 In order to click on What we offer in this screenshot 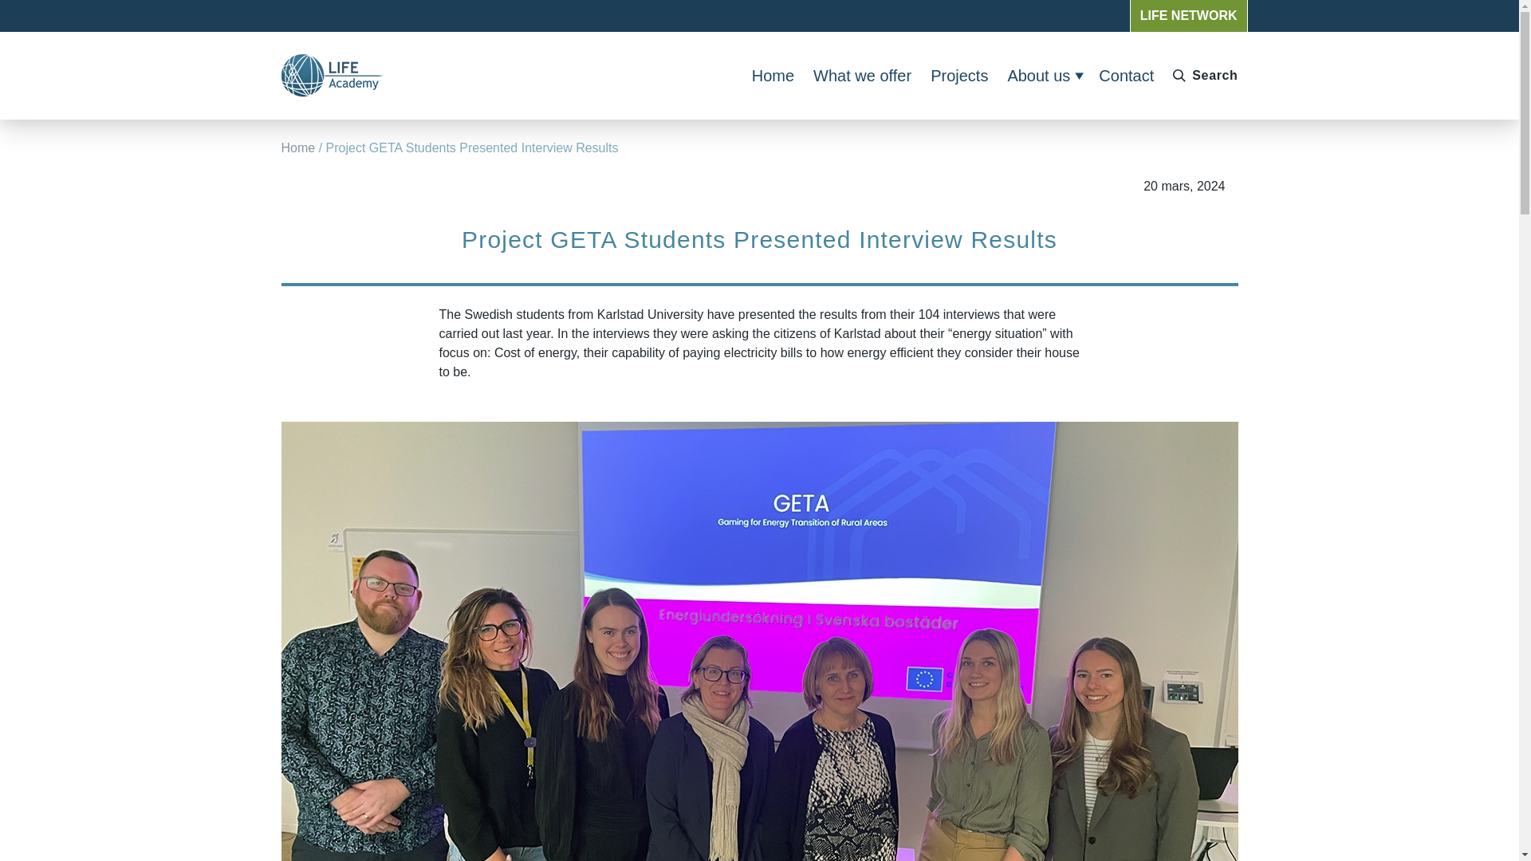, I will do `click(861, 75)`.